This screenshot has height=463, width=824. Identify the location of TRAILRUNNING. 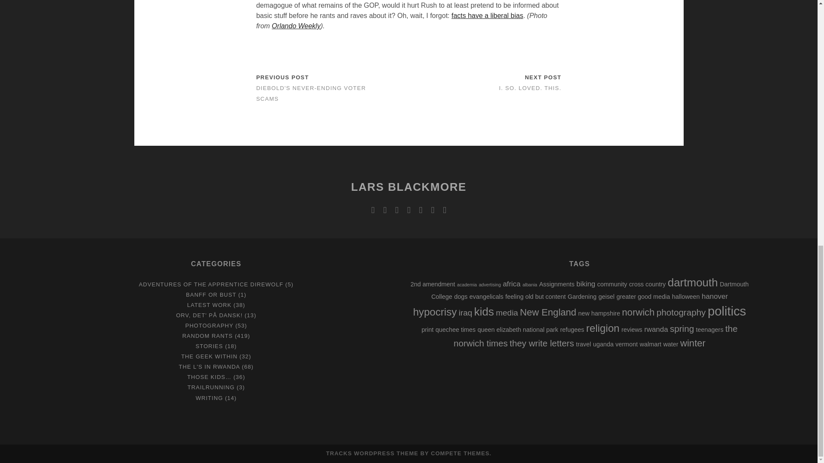
(211, 388).